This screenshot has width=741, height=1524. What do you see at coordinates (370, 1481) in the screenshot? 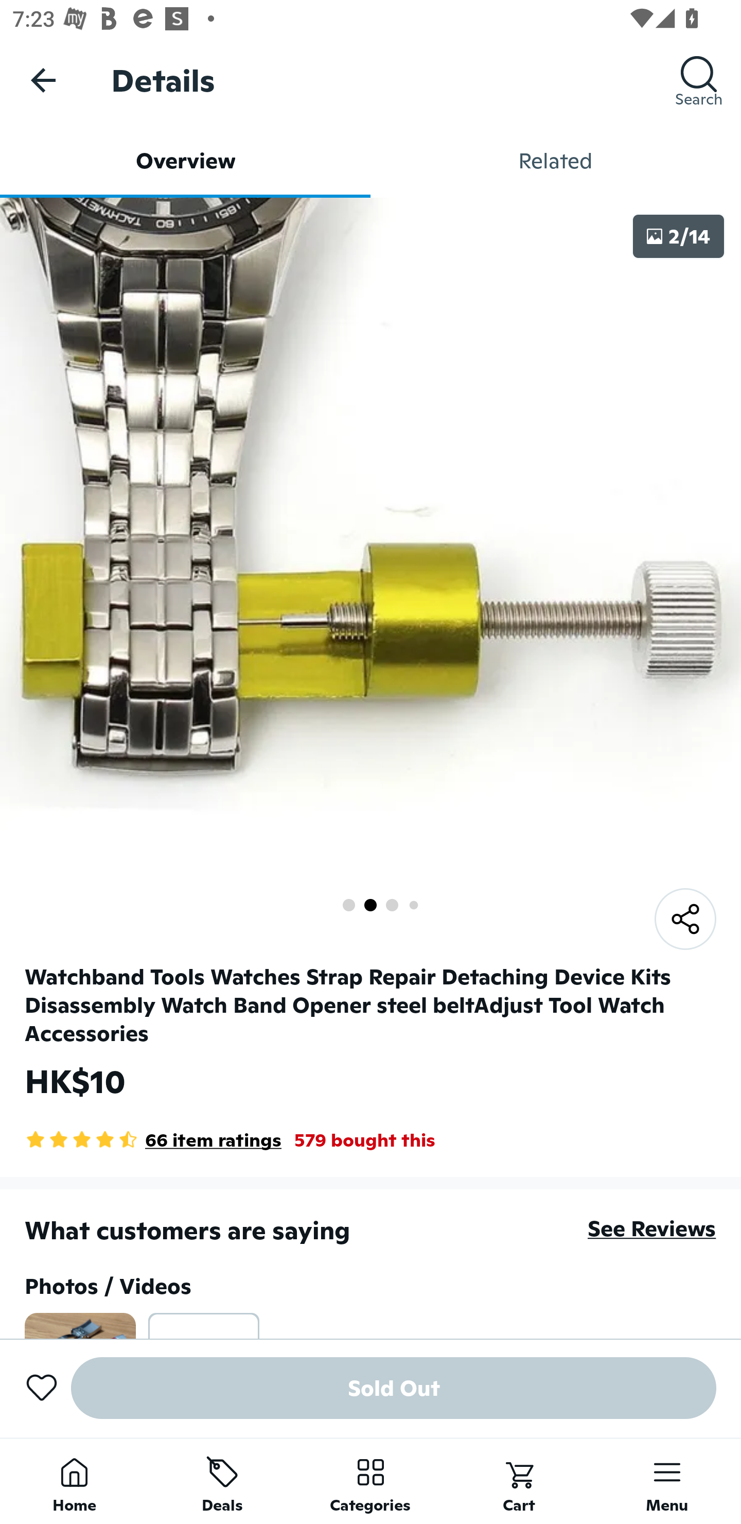
I see `Categories` at bounding box center [370, 1481].